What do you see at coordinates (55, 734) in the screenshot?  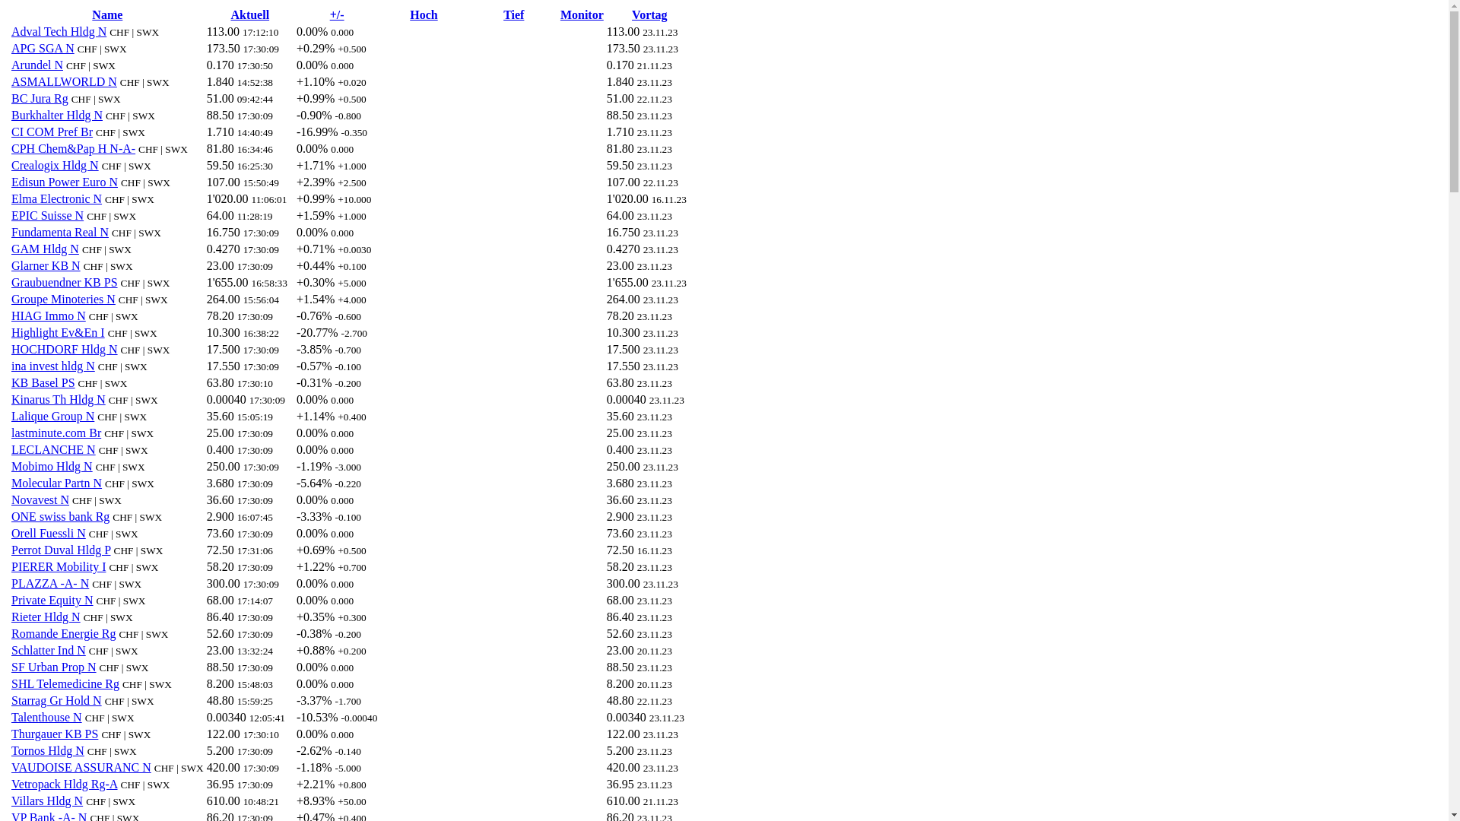 I see `Thurgauer KB PS` at bounding box center [55, 734].